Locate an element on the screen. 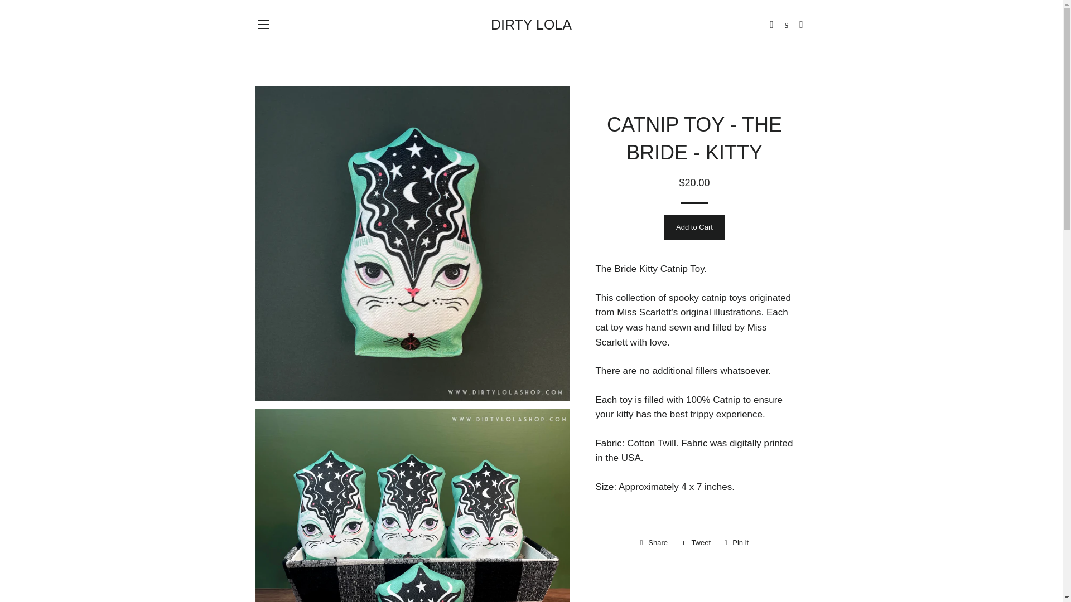  Pin on Pinterest is located at coordinates (736, 543).